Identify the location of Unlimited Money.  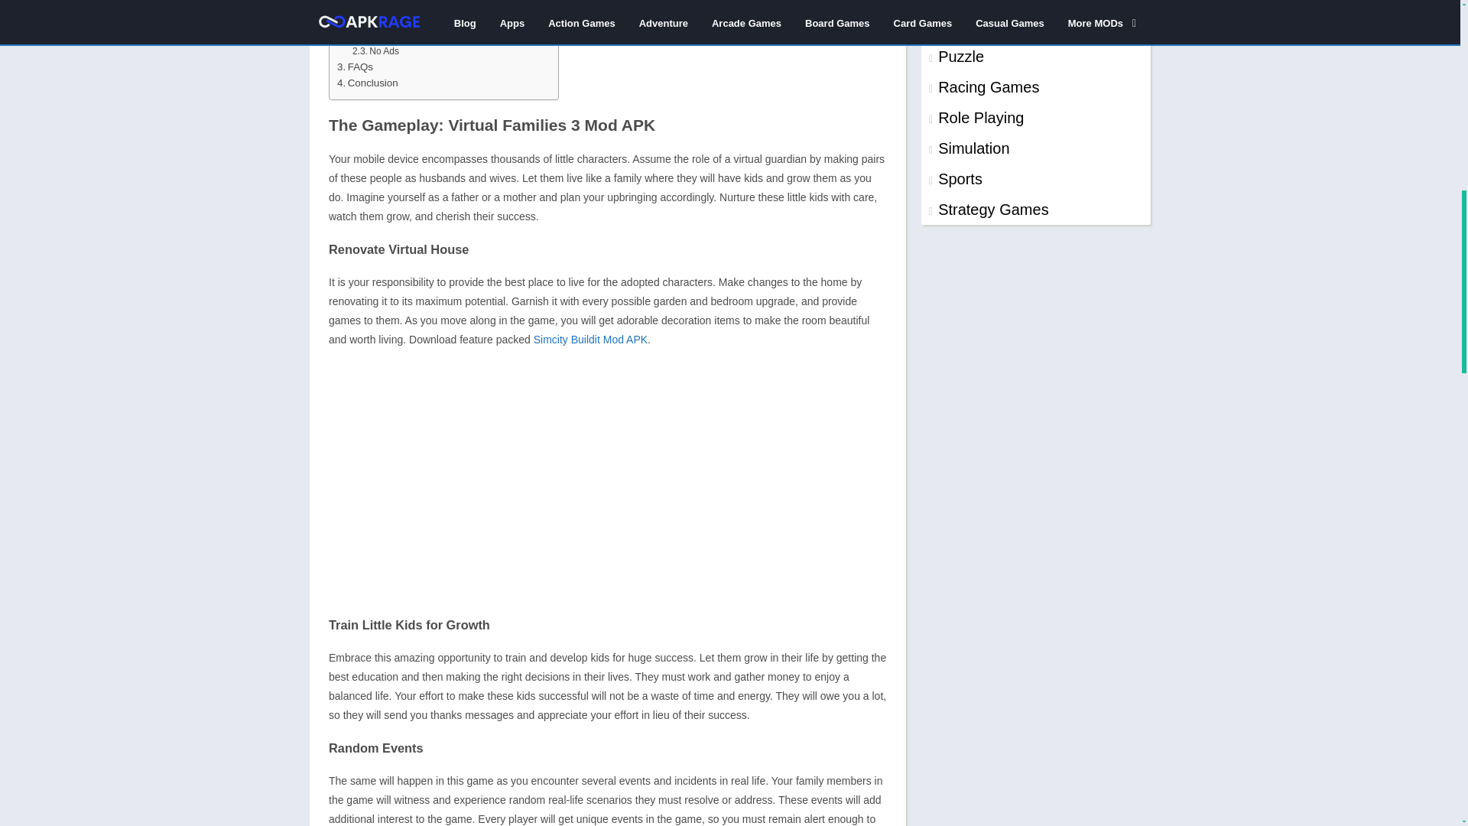
(395, 22).